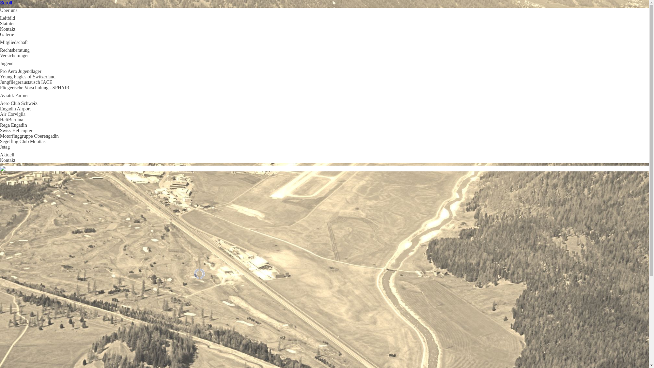  I want to click on Mitgliedschaft, so click(14, 42).